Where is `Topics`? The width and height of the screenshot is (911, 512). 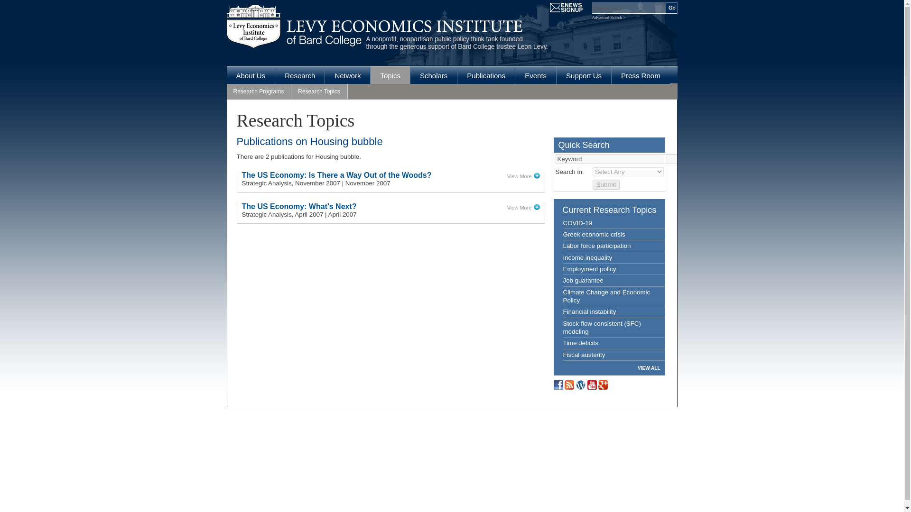
Topics is located at coordinates (390, 75).